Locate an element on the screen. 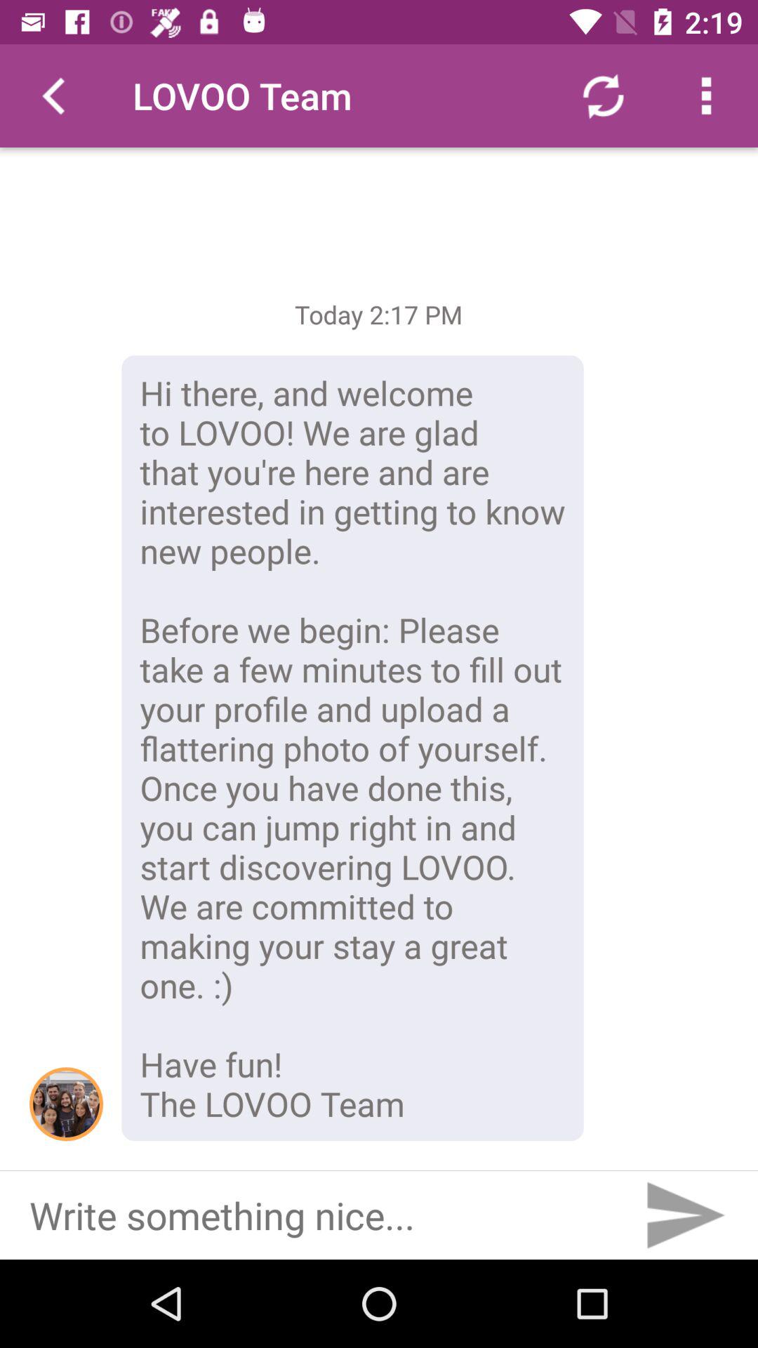 The width and height of the screenshot is (758, 1348). launch the icon next to lovoo team item is located at coordinates (51, 95).